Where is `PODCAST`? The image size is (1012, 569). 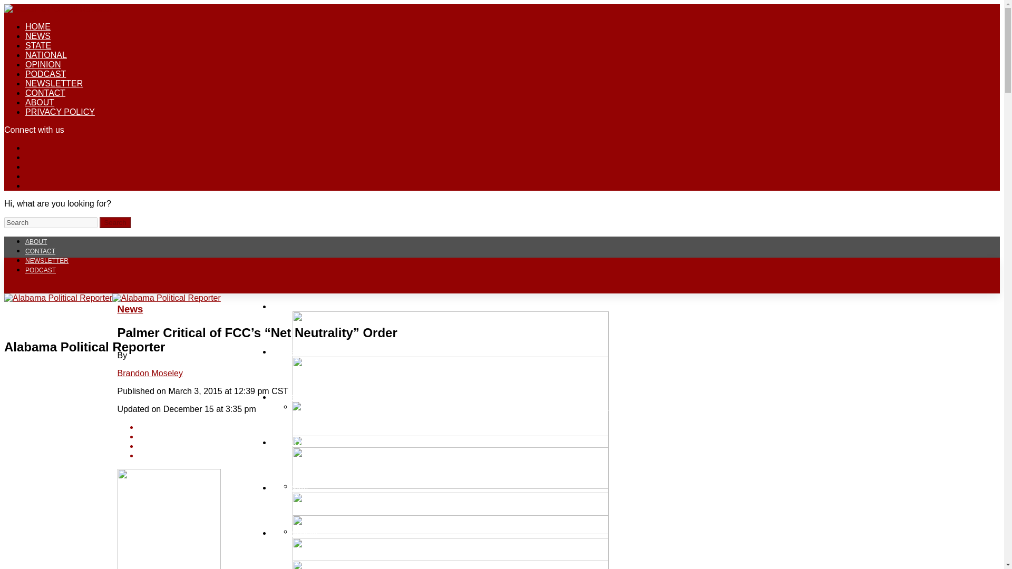
PODCAST is located at coordinates (40, 270).